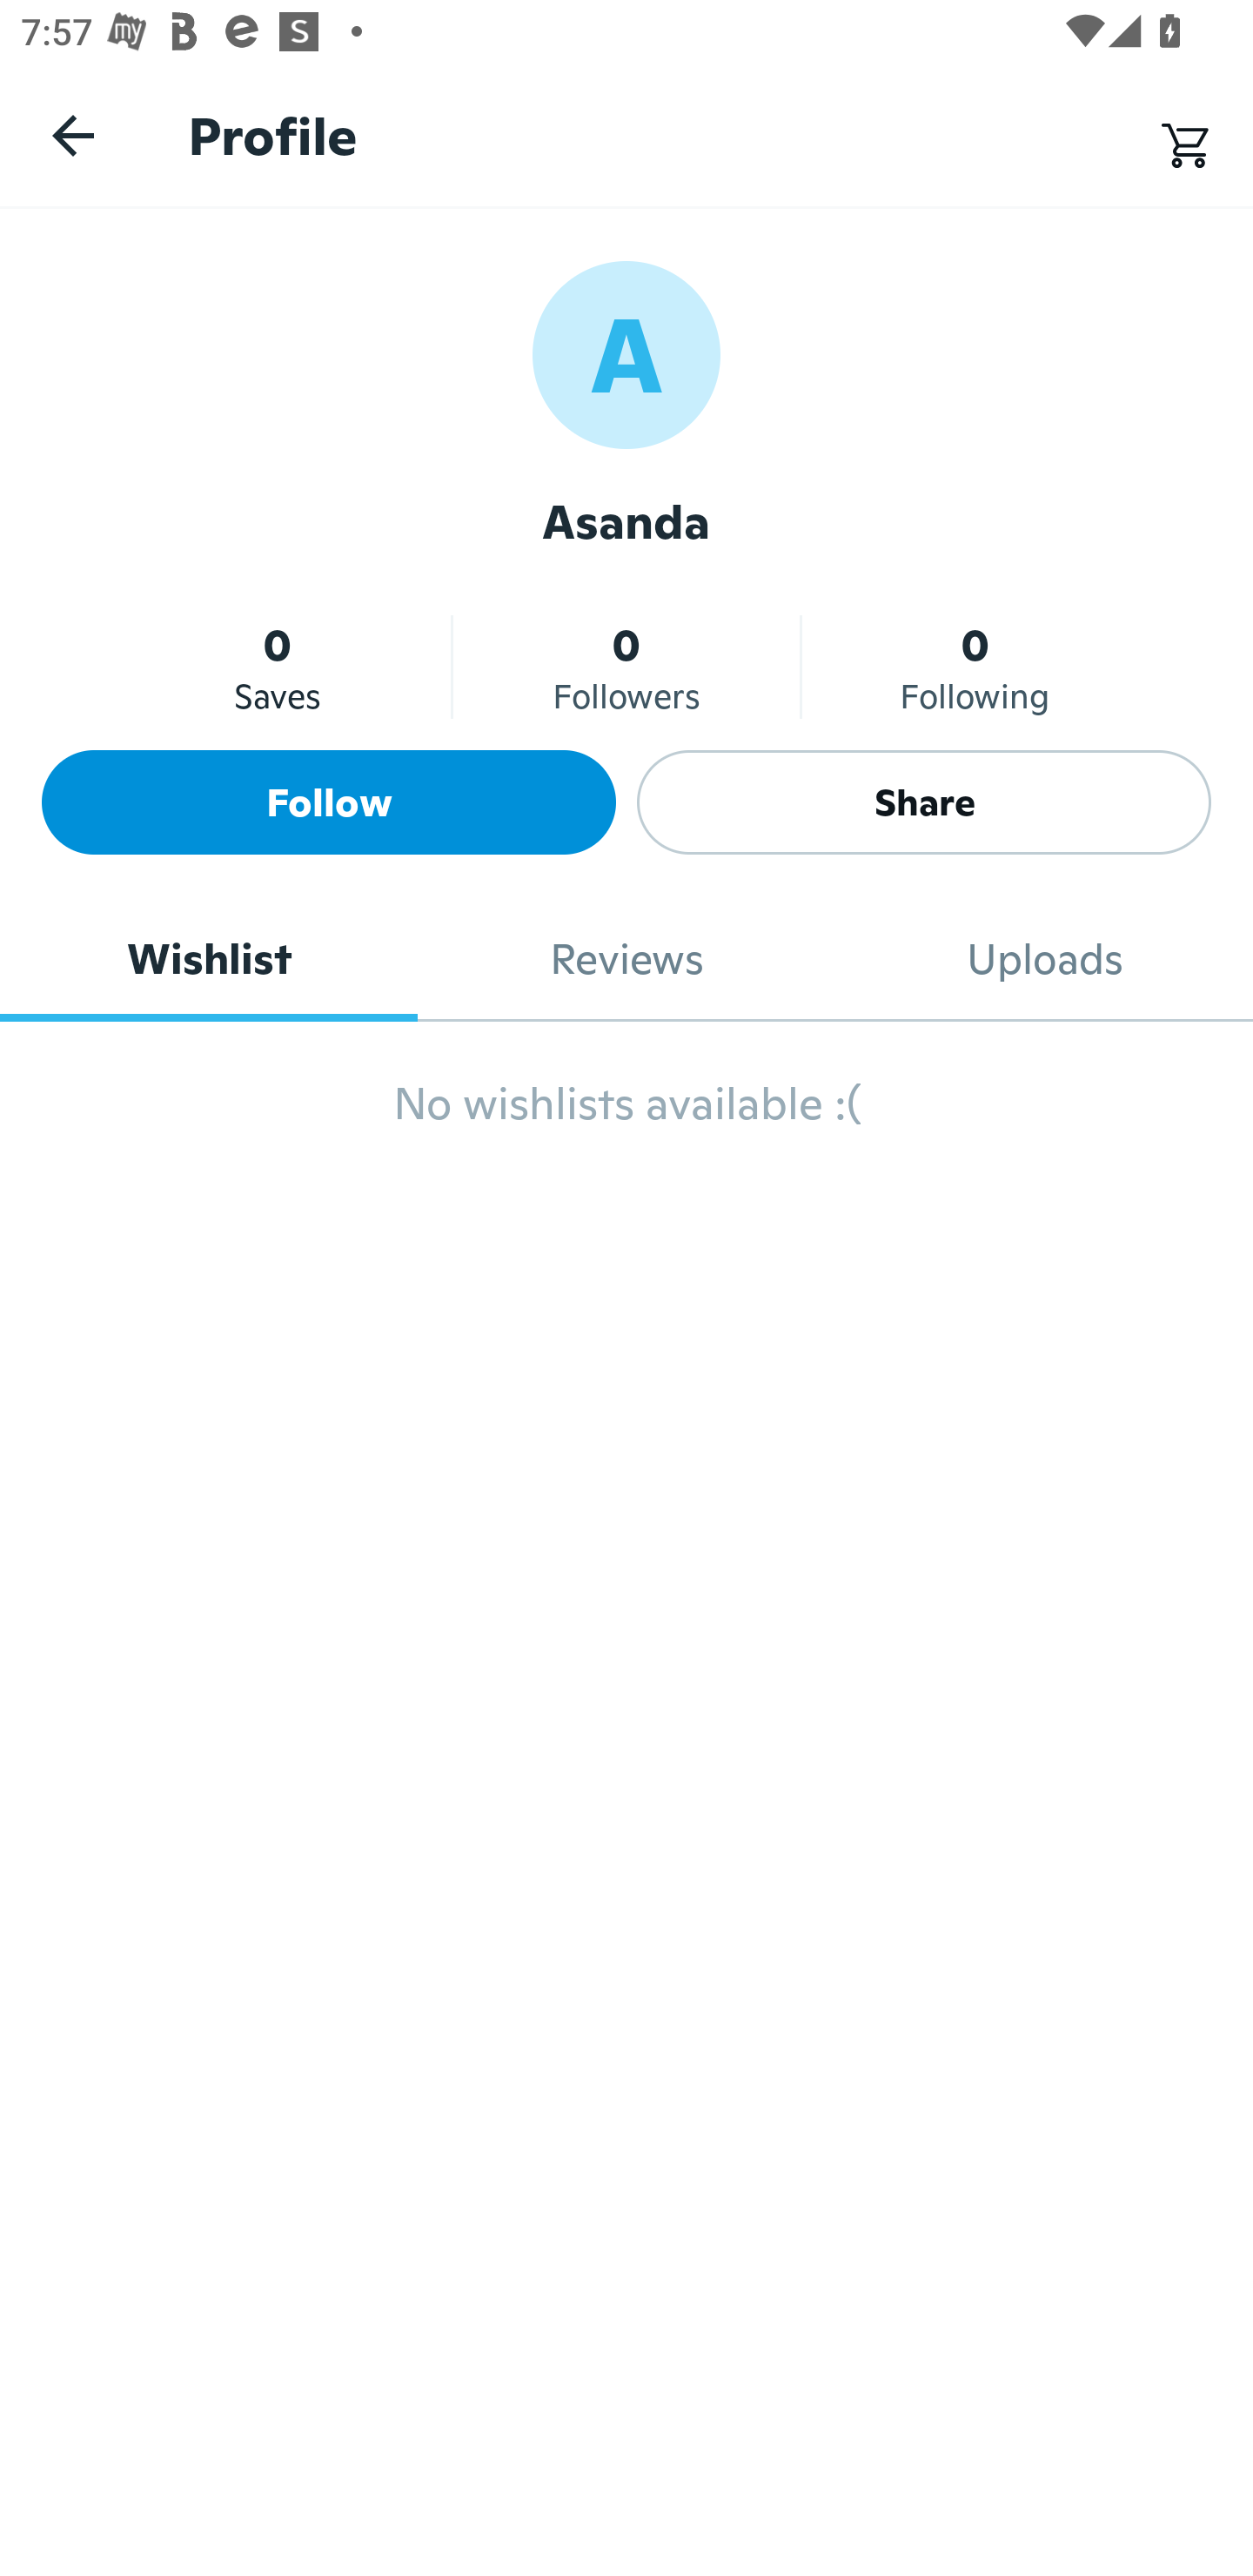 This screenshot has height=2576, width=1253. What do you see at coordinates (209, 959) in the screenshot?
I see `Wishlist` at bounding box center [209, 959].